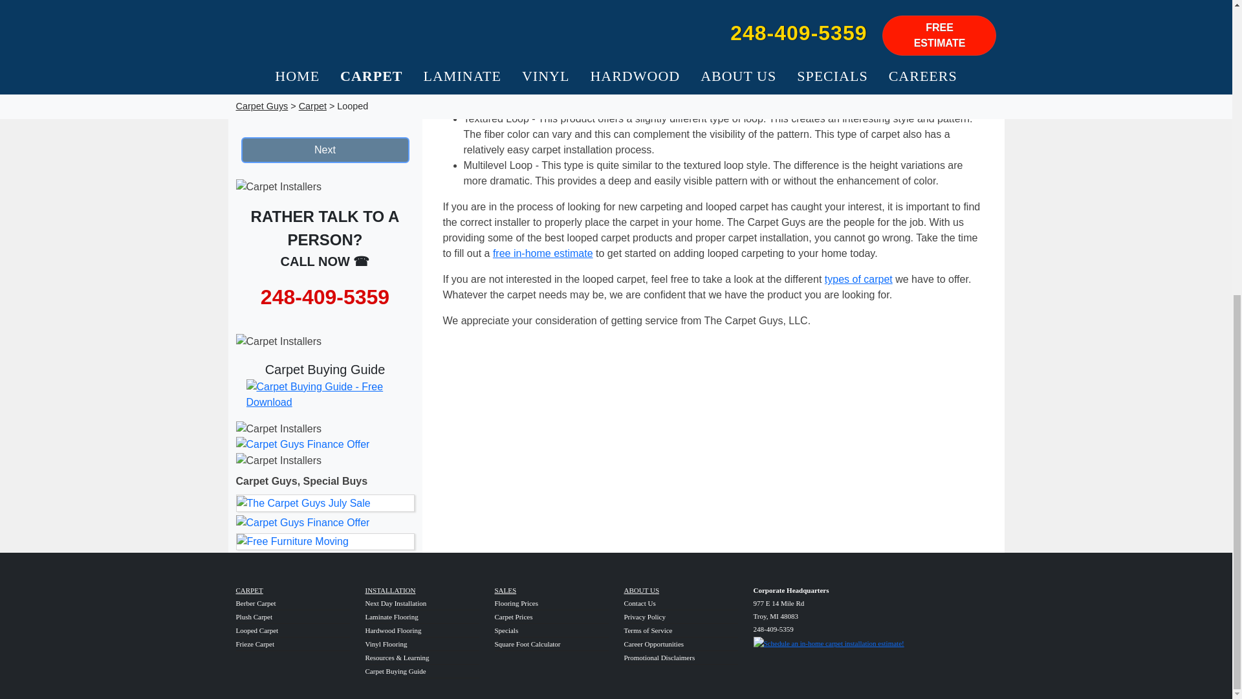 The height and width of the screenshot is (699, 1242). I want to click on UNKNOWN, so click(329, 72).